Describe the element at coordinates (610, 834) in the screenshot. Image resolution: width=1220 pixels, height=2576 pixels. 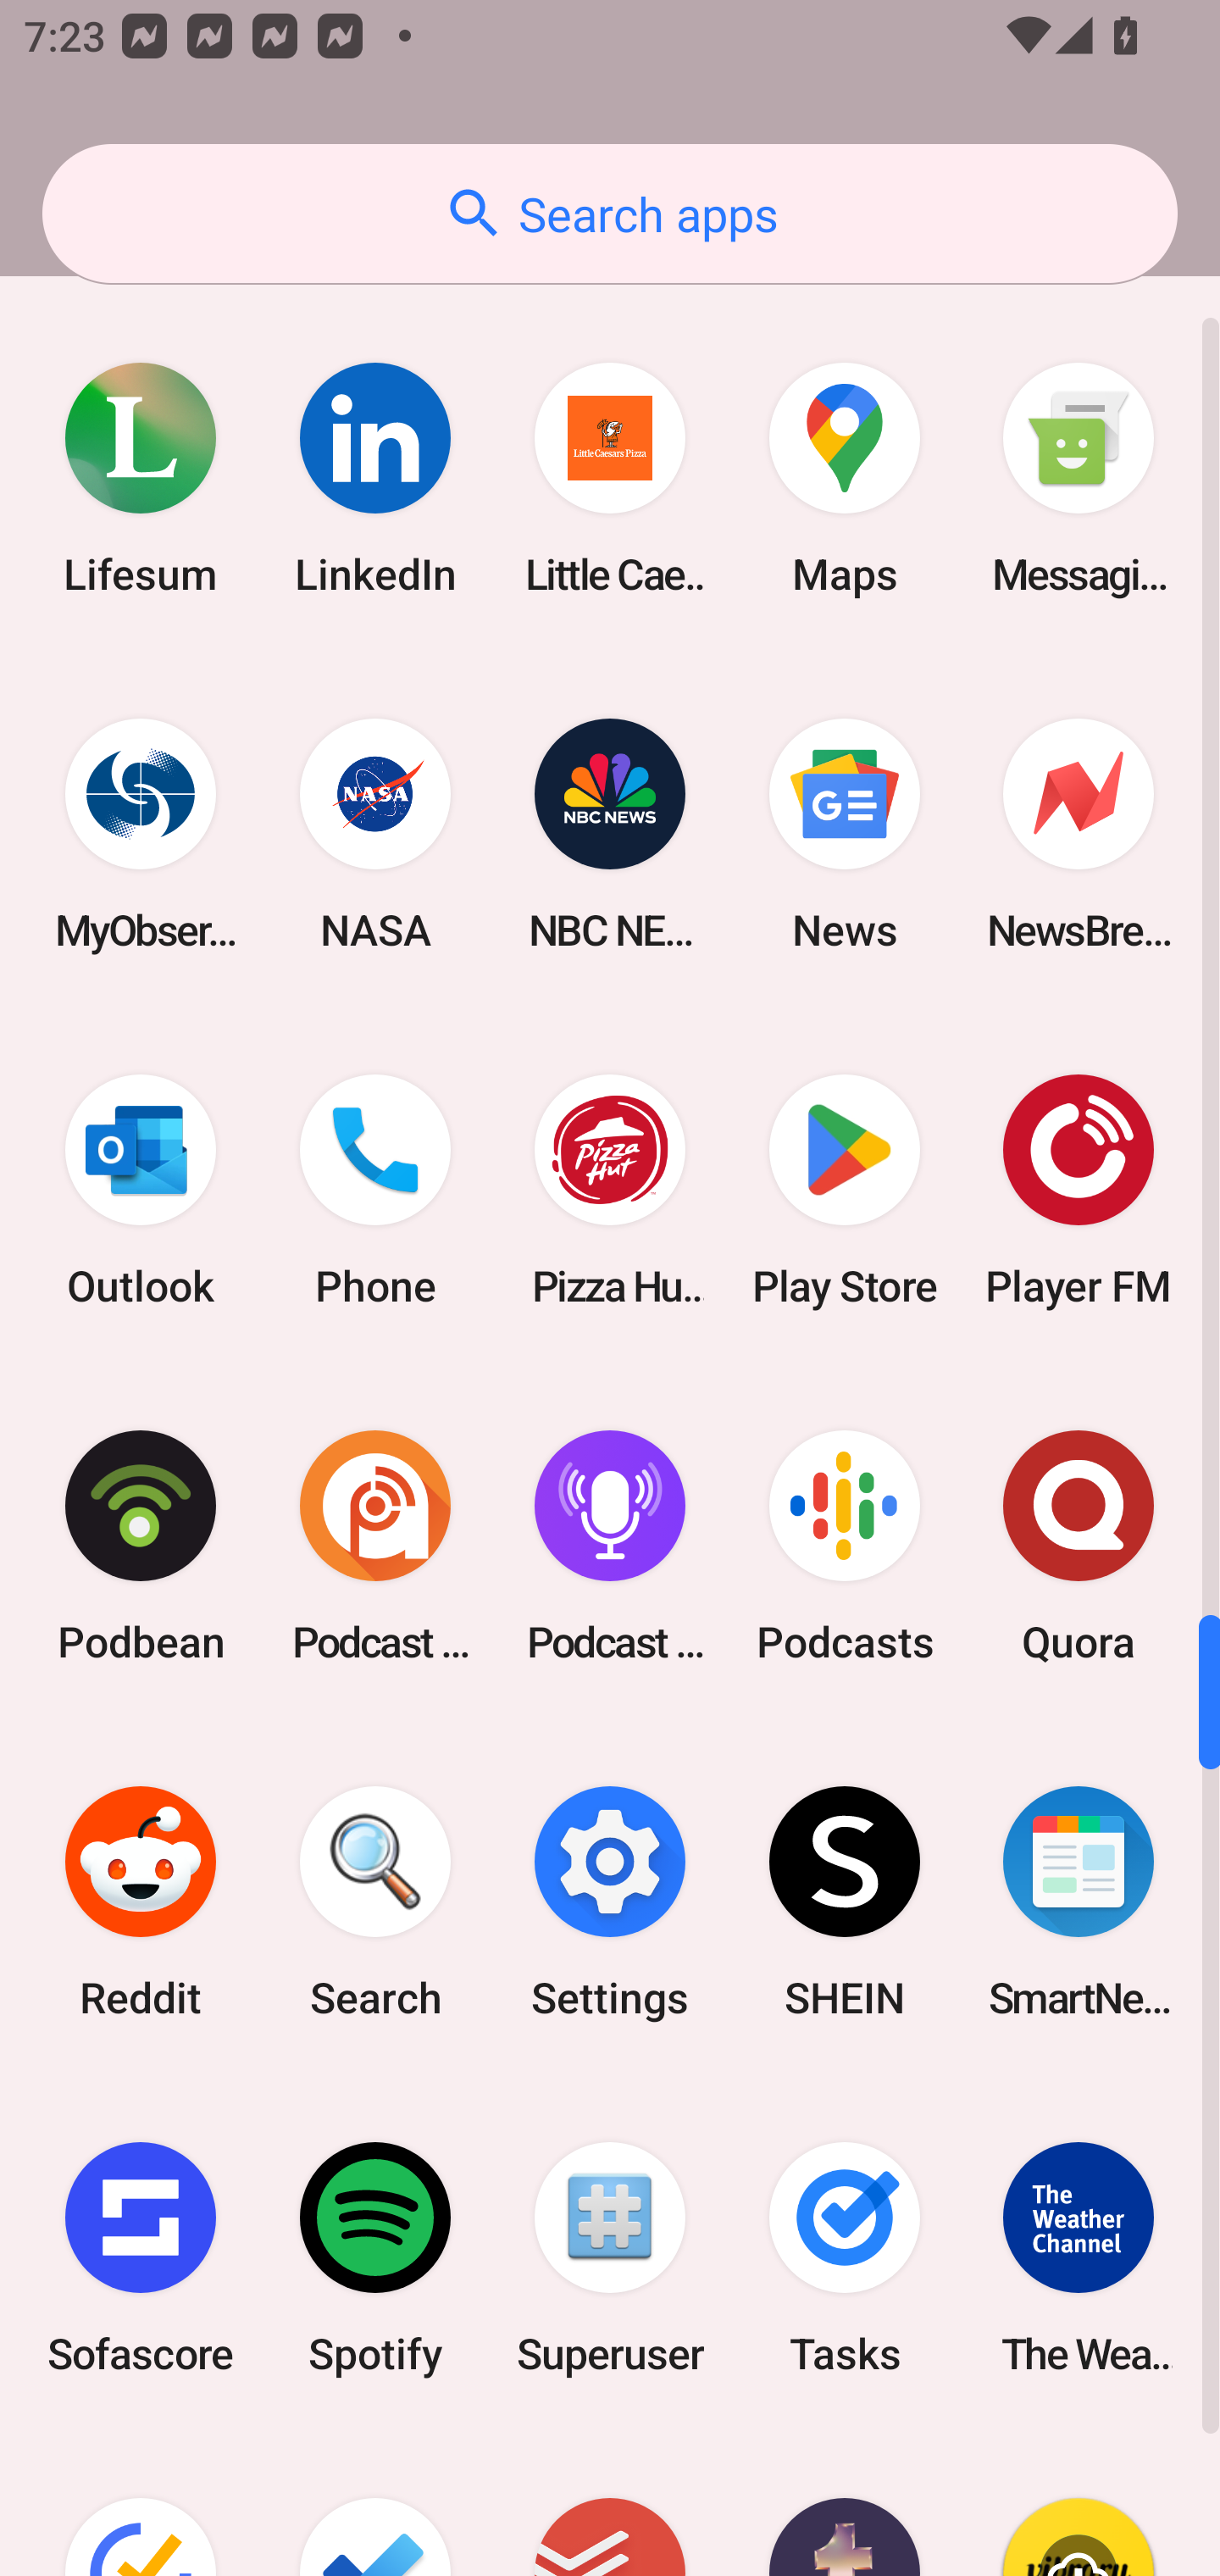
I see `NBC NEWS` at that location.